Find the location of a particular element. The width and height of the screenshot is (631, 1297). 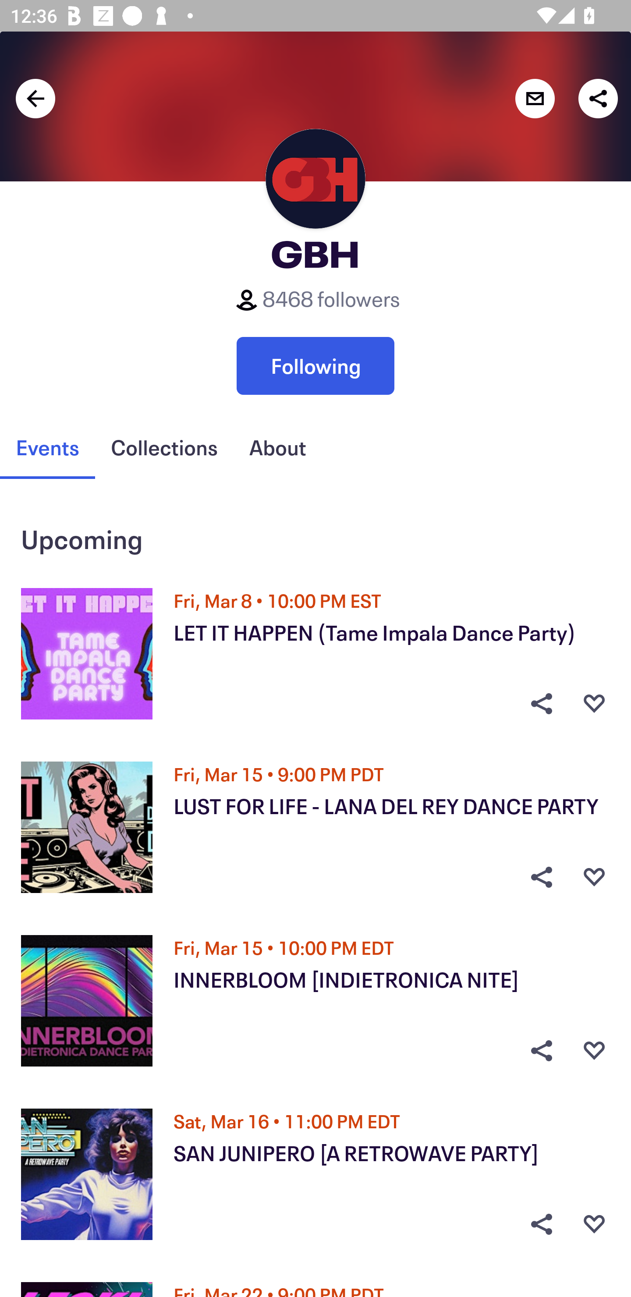

Contact organizer is located at coordinates (535, 98).